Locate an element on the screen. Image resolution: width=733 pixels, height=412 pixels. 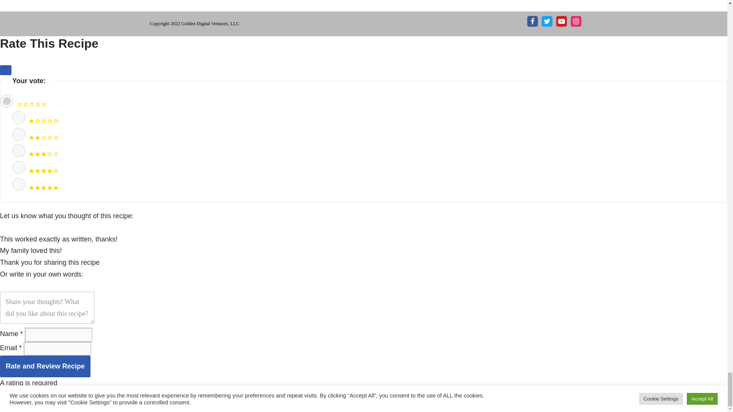
4 is located at coordinates (18, 167).